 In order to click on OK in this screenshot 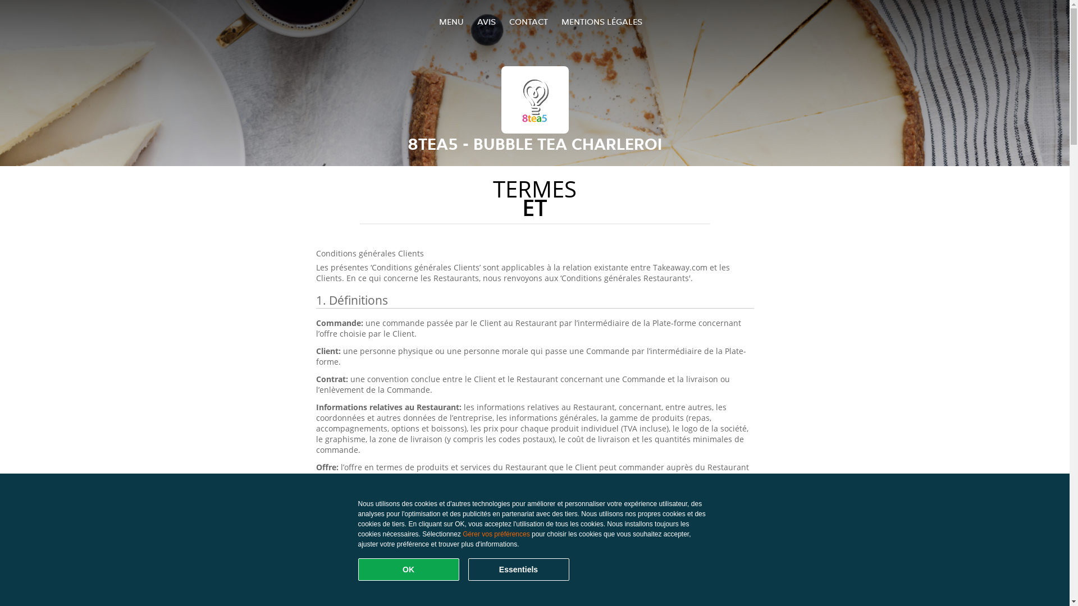, I will do `click(409, 570)`.